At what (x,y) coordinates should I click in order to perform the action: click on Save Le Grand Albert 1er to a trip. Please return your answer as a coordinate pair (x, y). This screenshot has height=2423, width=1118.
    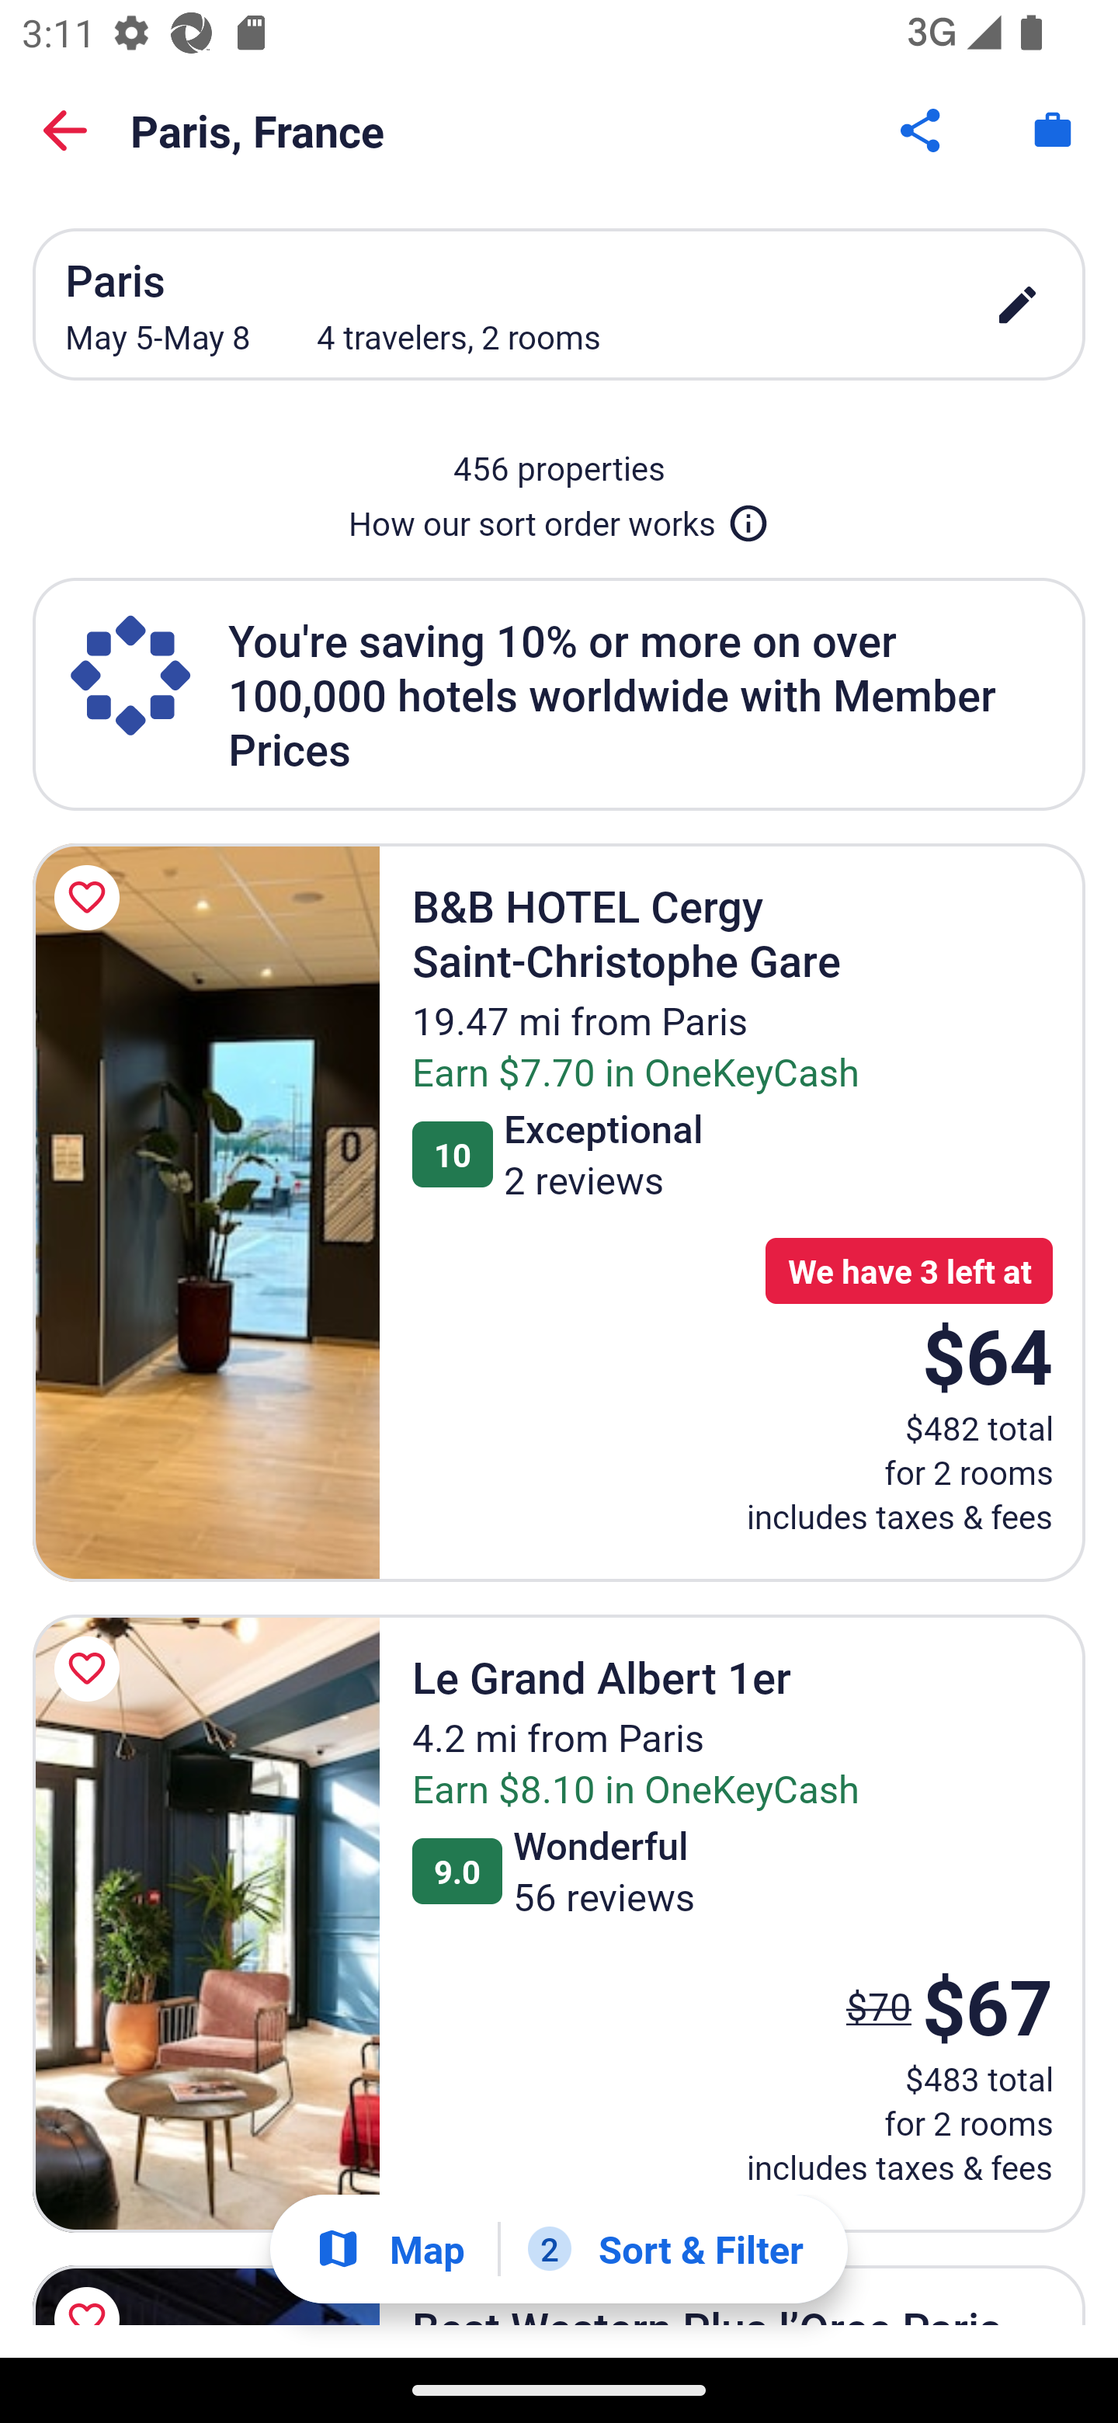
    Looking at the image, I should click on (92, 1669).